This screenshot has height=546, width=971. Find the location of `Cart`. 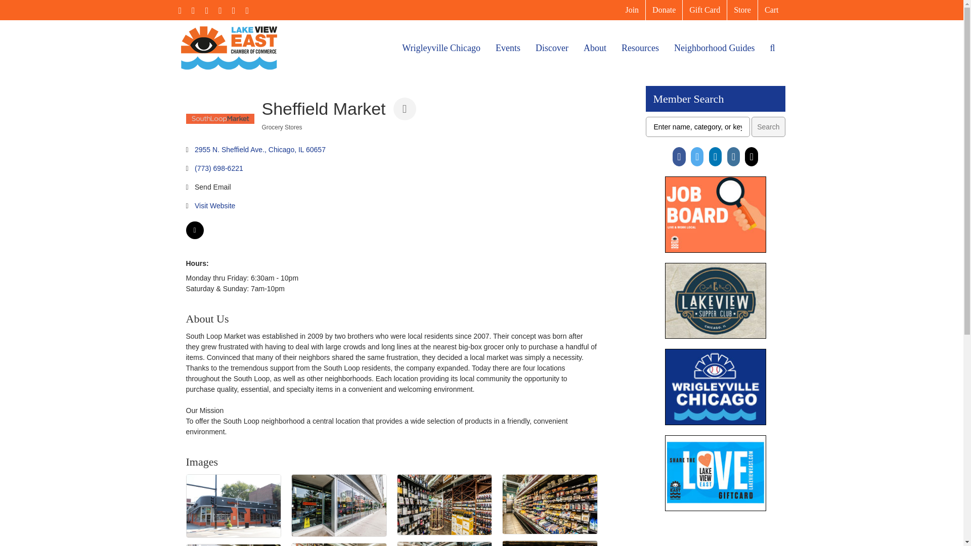

Cart is located at coordinates (772, 10).